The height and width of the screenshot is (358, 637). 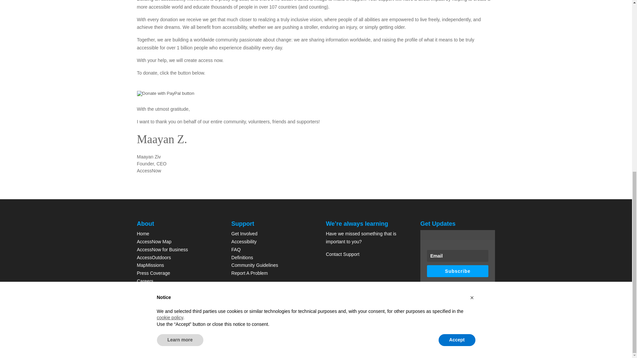 I want to click on Community Guidelines, so click(x=254, y=265).